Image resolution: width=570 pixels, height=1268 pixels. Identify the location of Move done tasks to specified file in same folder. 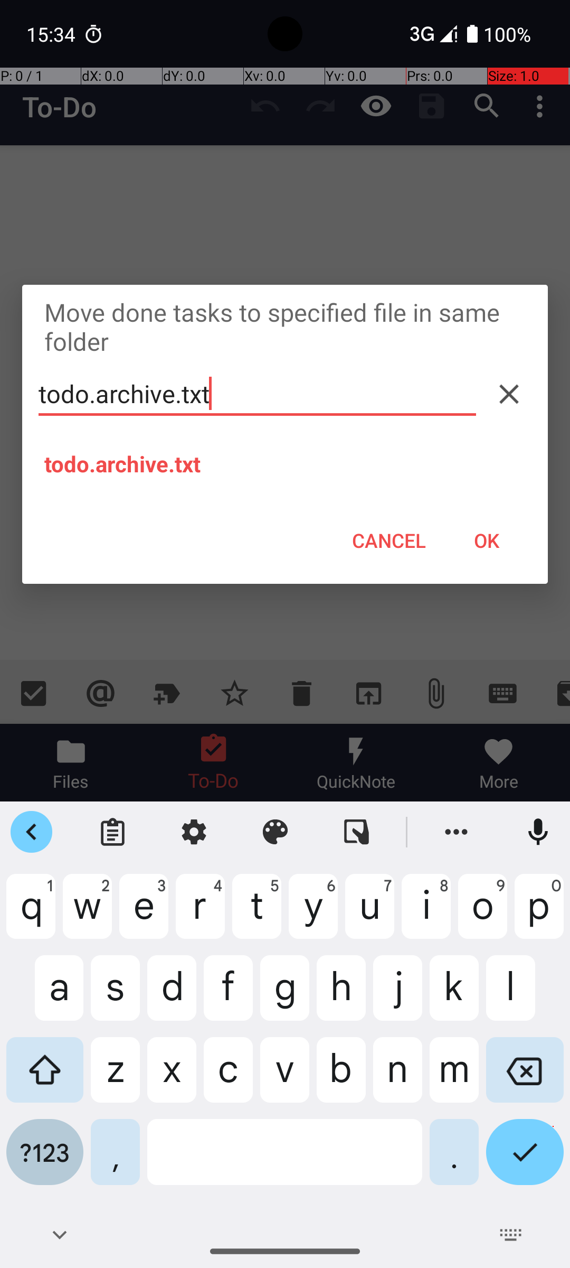
(285, 327).